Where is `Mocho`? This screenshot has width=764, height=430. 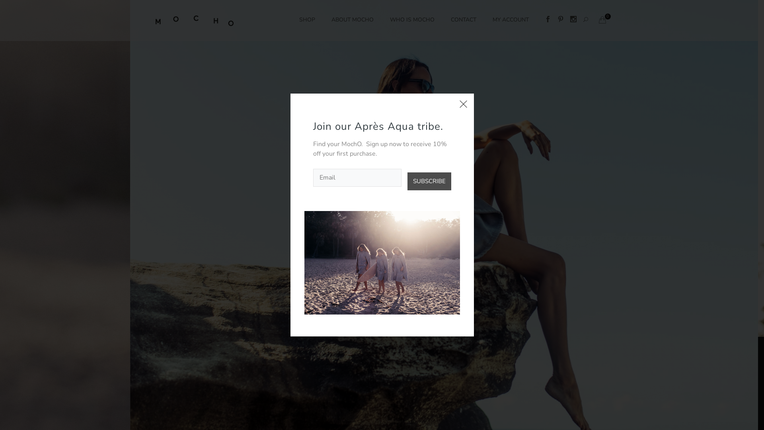 Mocho is located at coordinates (368, 419).